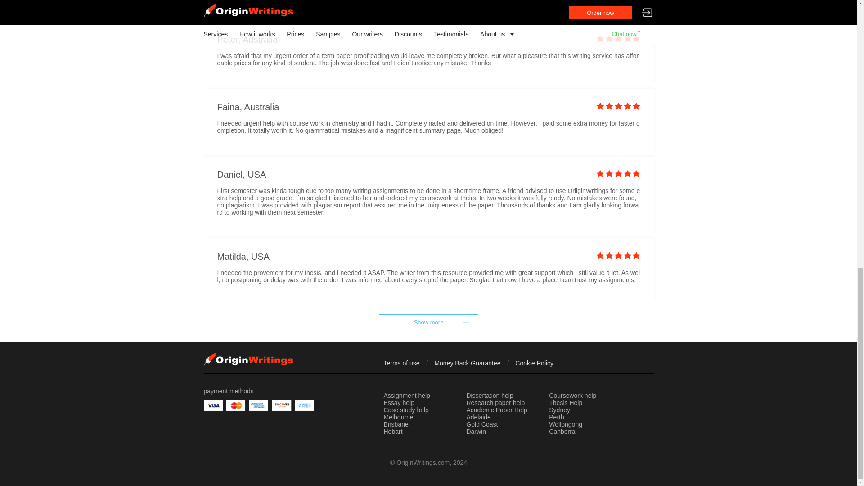 The width and height of the screenshot is (864, 486). I want to click on Dissertation help, so click(490, 396).